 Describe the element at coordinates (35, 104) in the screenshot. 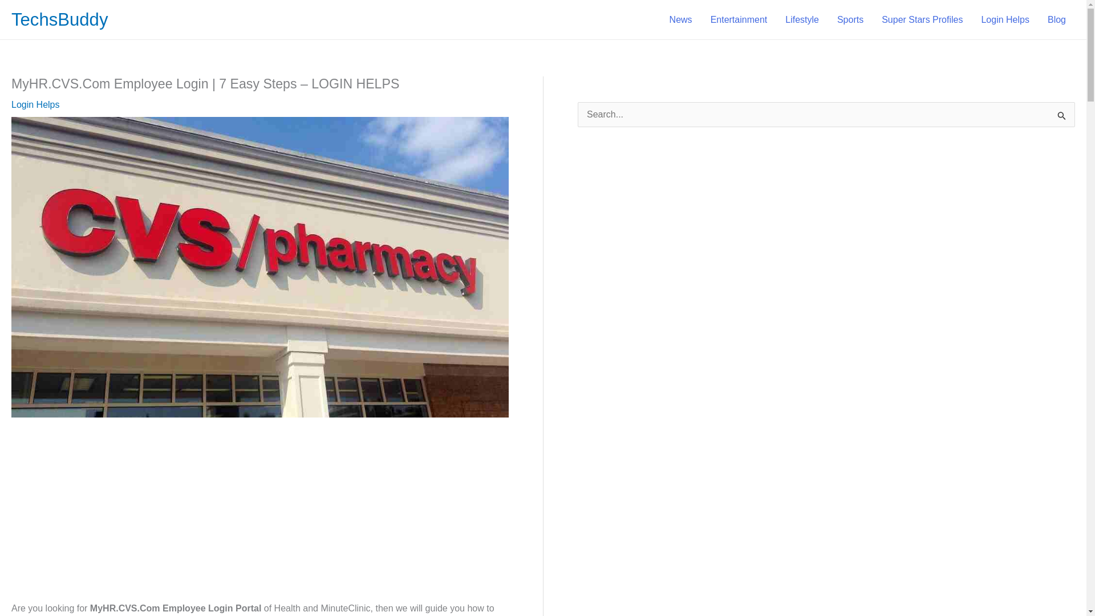

I see `Login Helps` at that location.